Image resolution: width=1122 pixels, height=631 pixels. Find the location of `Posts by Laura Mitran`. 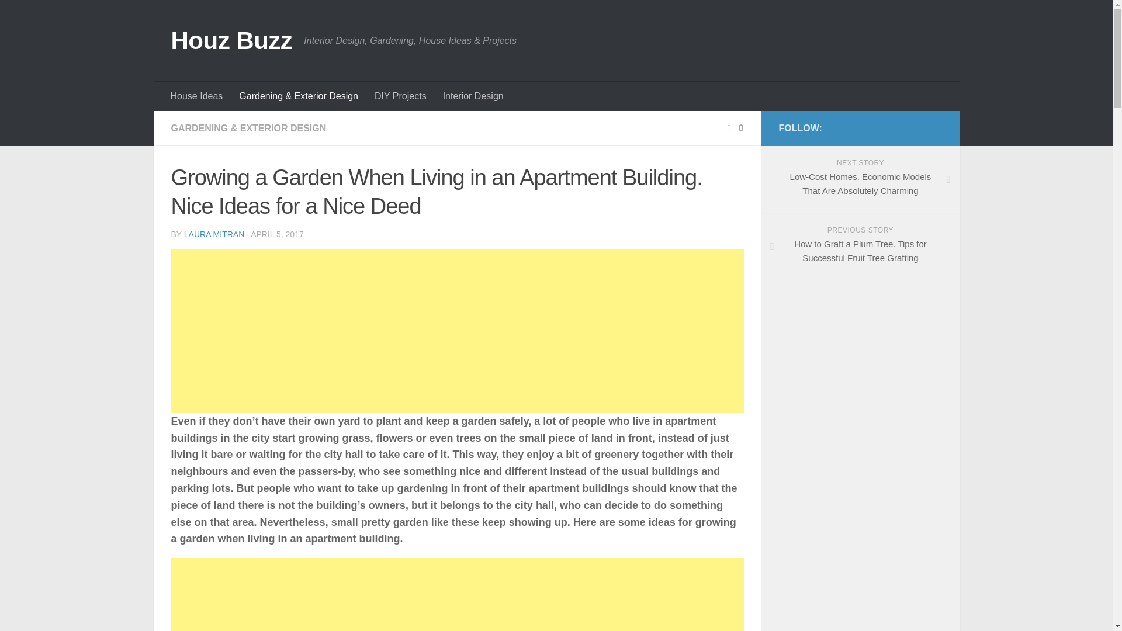

Posts by Laura Mitran is located at coordinates (214, 234).